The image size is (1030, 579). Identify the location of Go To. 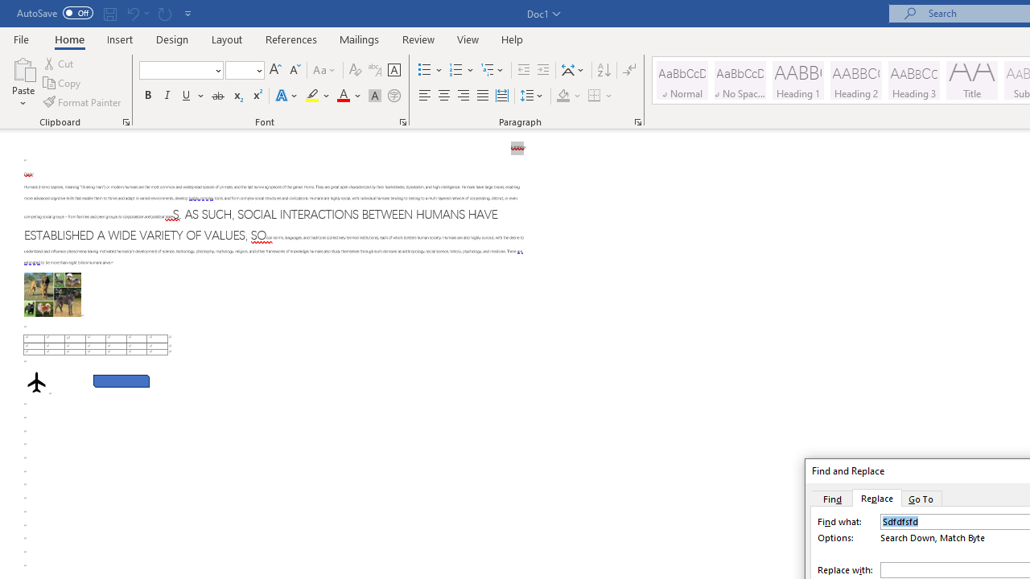
(921, 498).